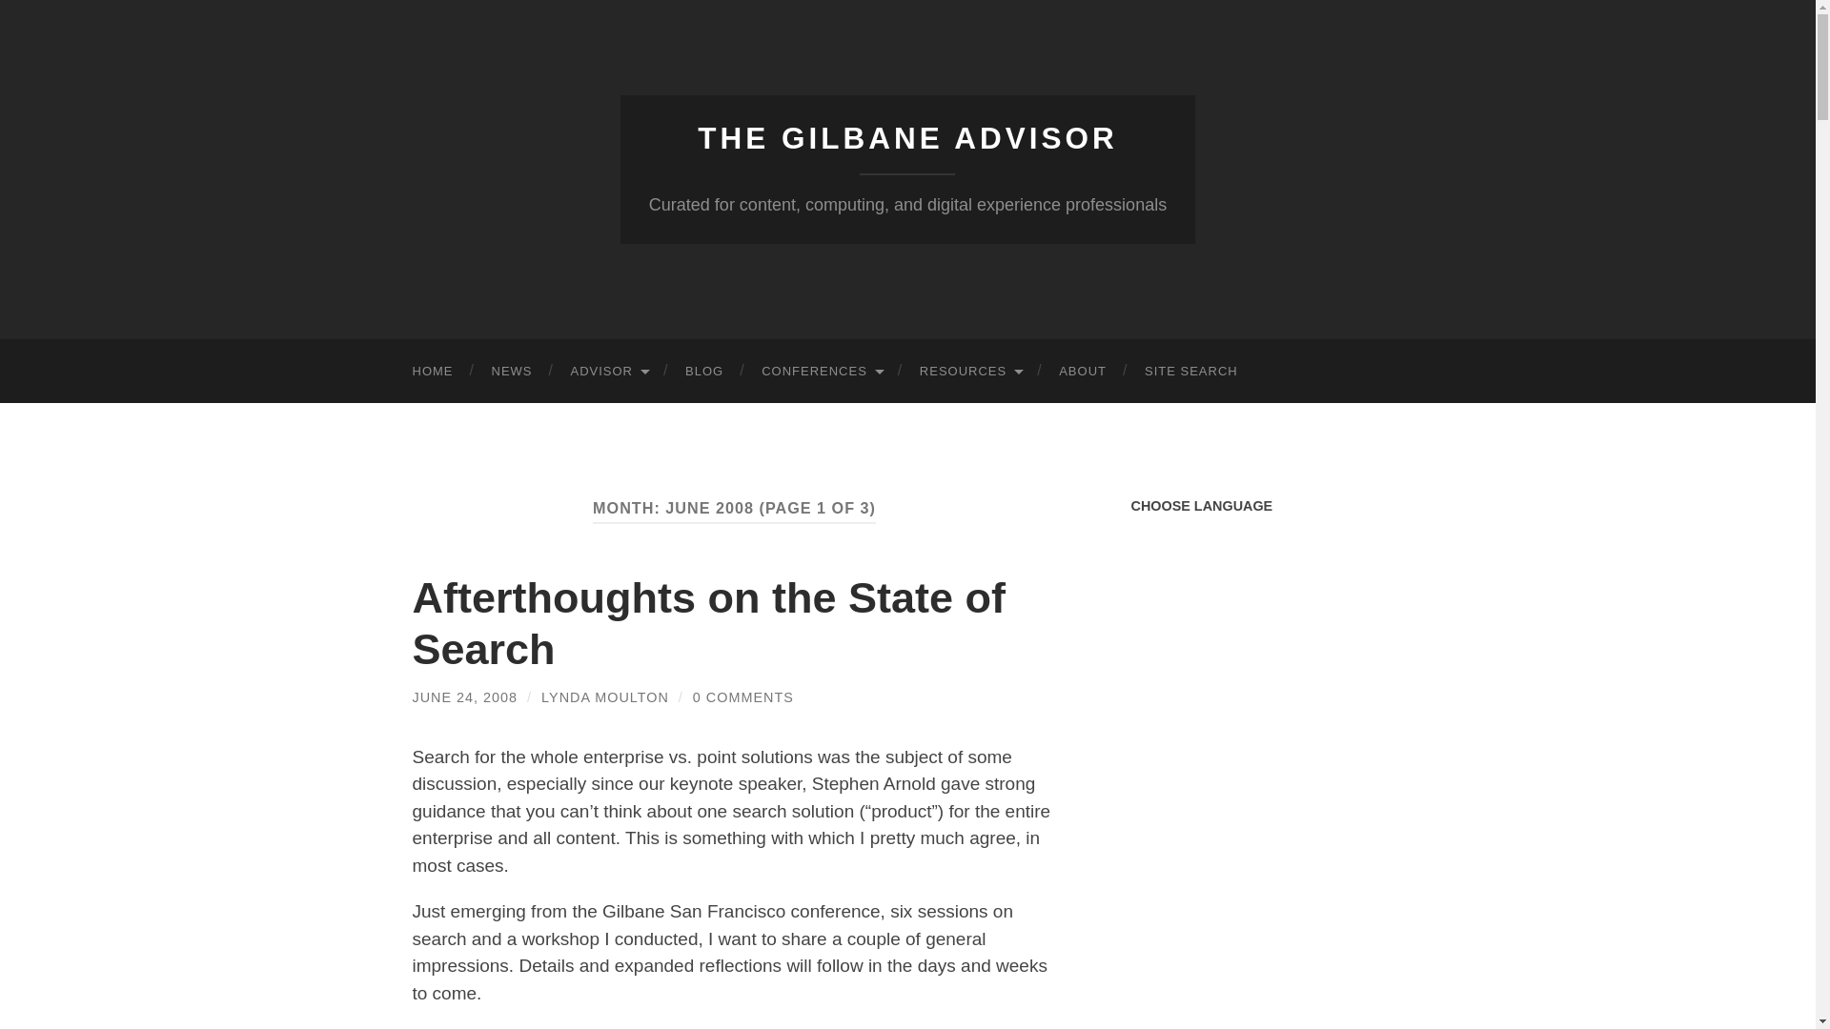 Image resolution: width=1830 pixels, height=1029 pixels. I want to click on NEWS, so click(512, 372).